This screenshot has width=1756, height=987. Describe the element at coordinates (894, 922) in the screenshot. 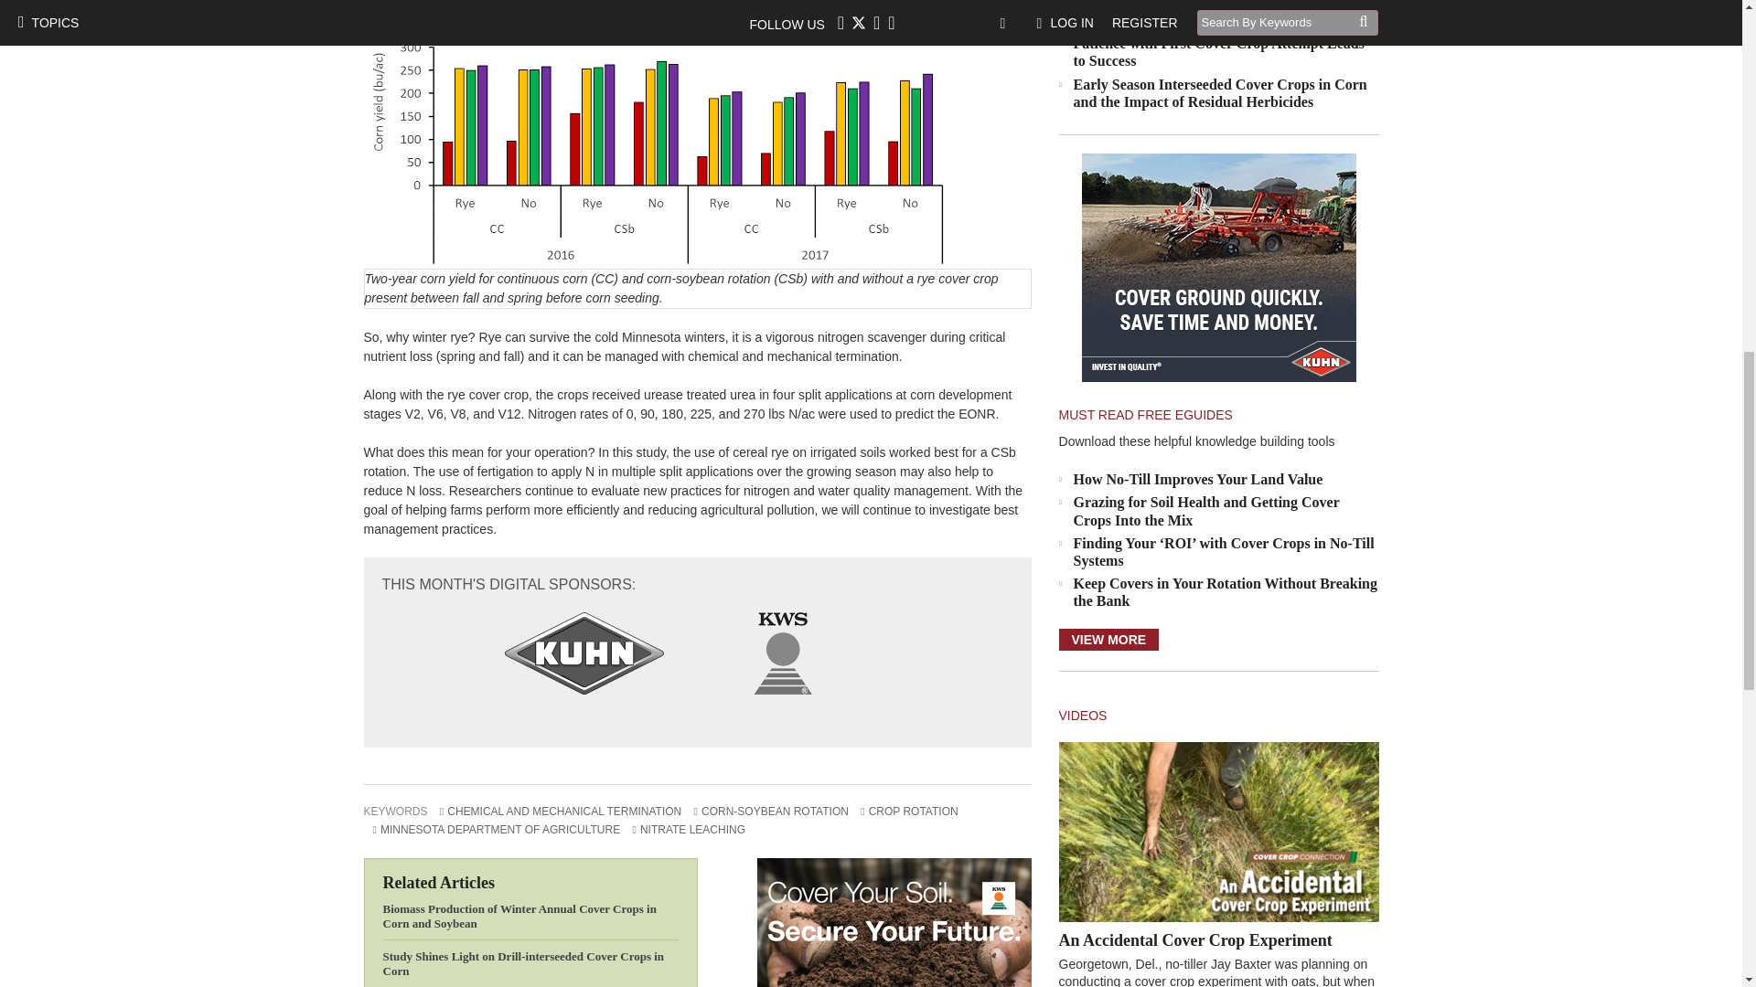

I see `KWS Cereals` at that location.